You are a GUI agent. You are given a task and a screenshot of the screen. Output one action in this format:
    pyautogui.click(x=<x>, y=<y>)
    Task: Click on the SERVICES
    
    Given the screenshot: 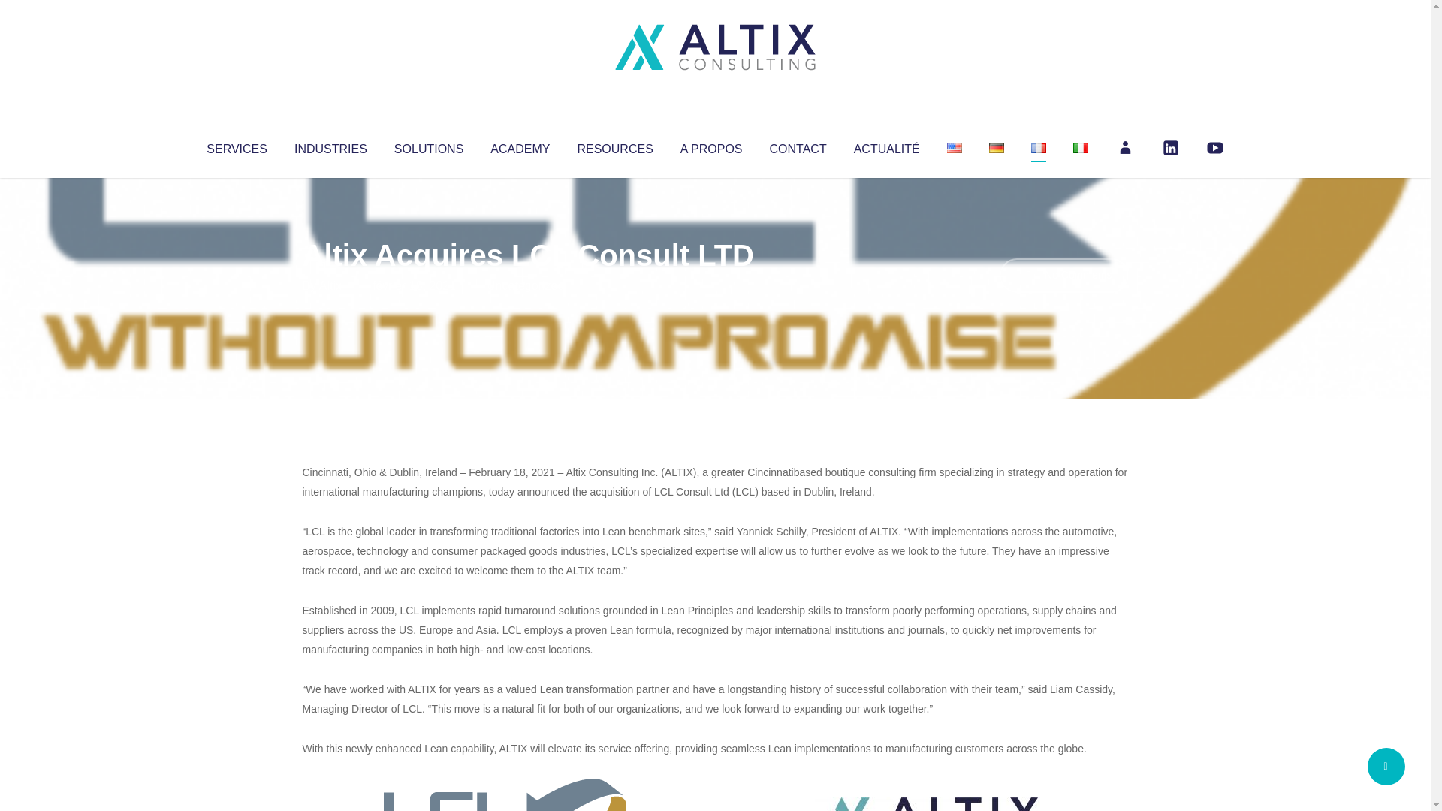 What is the action you would take?
    pyautogui.click(x=236, y=146)
    